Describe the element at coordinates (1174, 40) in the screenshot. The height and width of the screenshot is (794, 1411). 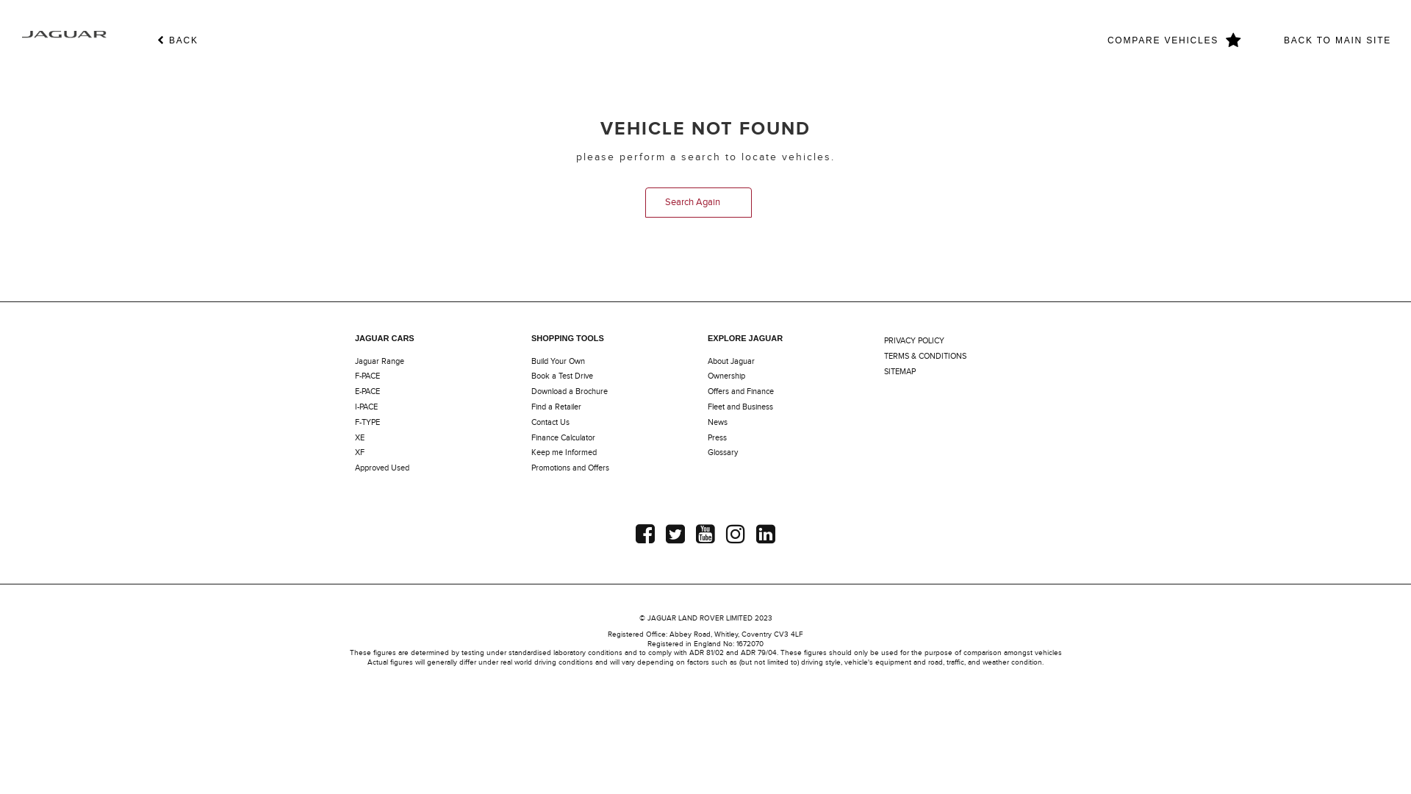
I see `COMPARE VEHICLES` at that location.